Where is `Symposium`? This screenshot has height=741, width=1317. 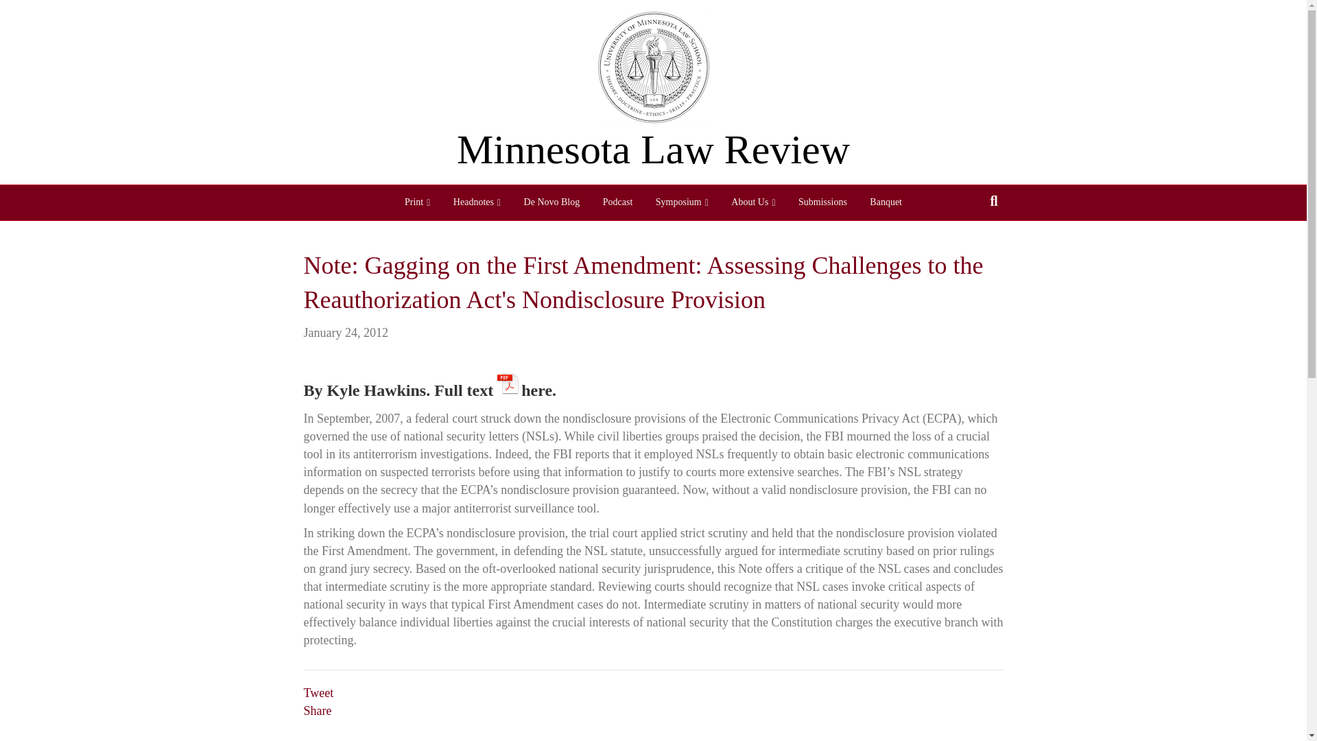
Symposium is located at coordinates (682, 202).